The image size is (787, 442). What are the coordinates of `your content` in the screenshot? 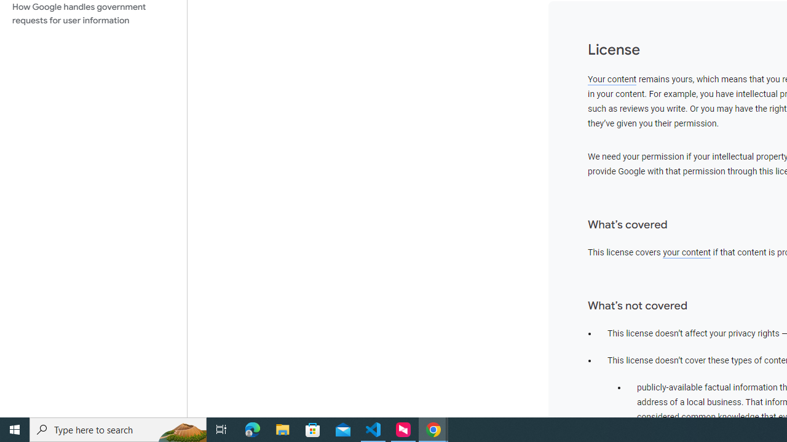 It's located at (687, 252).